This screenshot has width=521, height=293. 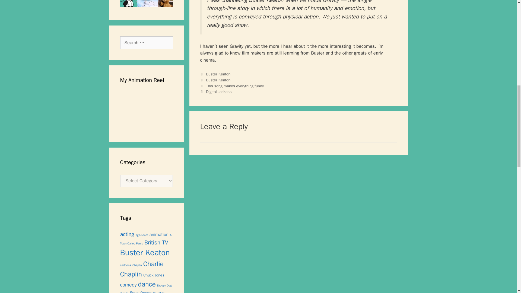 What do you see at coordinates (147, 284) in the screenshot?
I see `dance` at bounding box center [147, 284].